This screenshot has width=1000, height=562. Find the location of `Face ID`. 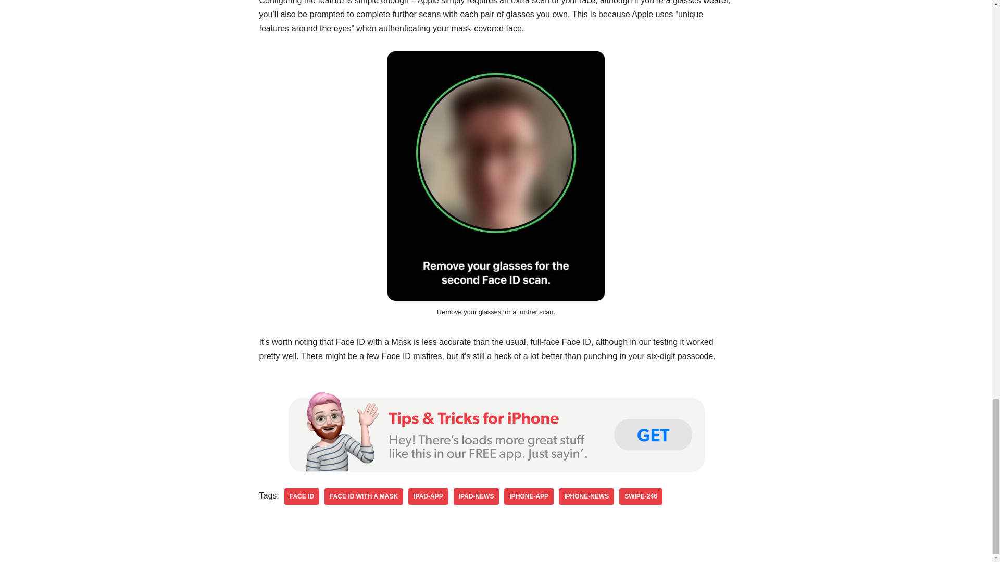

Face ID is located at coordinates (301, 496).